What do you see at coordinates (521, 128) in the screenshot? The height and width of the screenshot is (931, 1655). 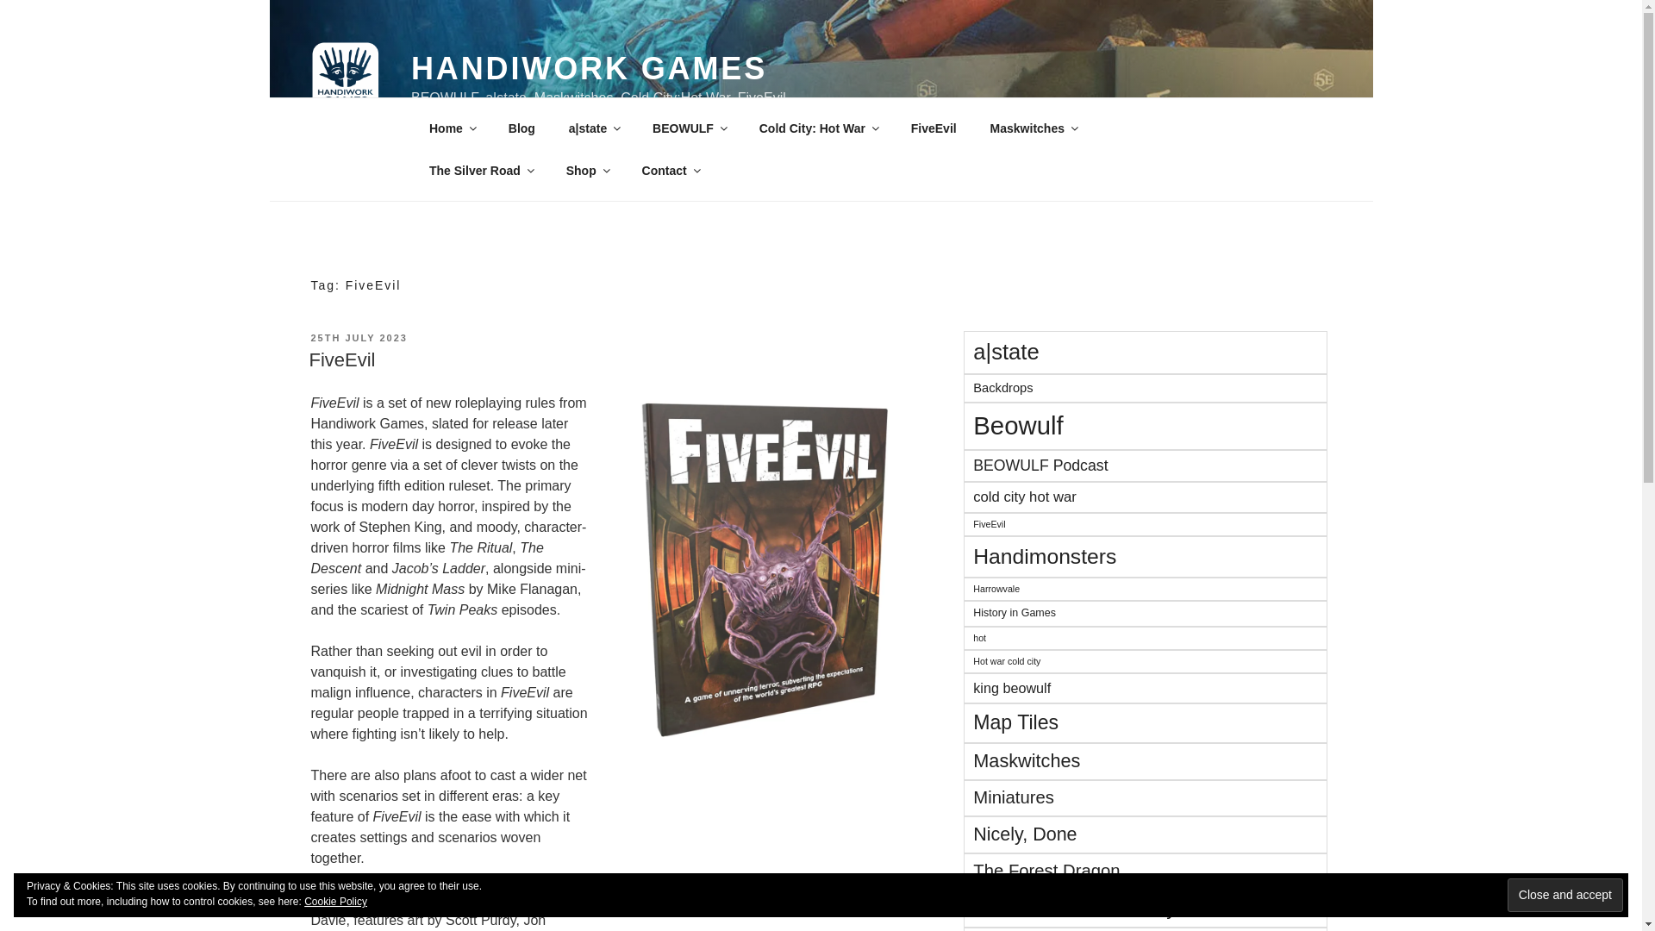 I see `Blog` at bounding box center [521, 128].